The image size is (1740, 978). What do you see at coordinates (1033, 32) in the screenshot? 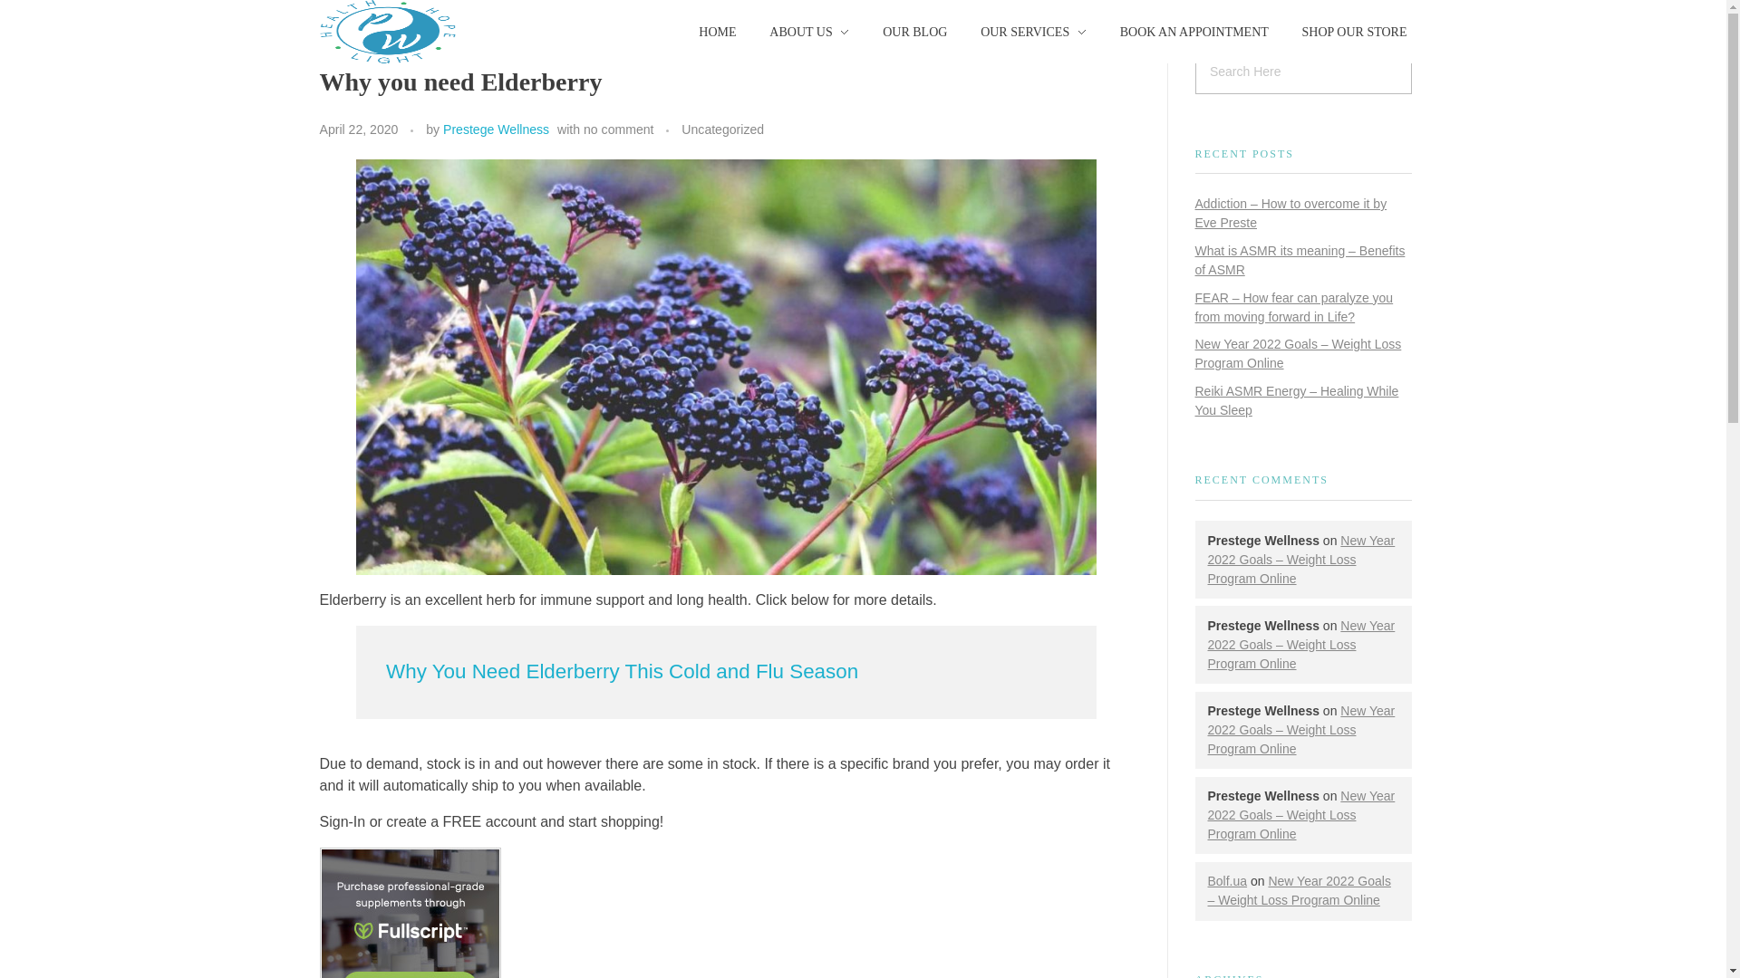
I see `OUR SERVICES` at bounding box center [1033, 32].